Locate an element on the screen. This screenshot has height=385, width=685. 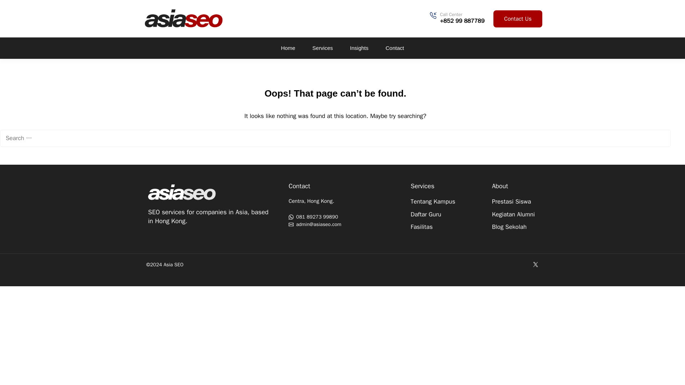
Insights is located at coordinates (359, 48).